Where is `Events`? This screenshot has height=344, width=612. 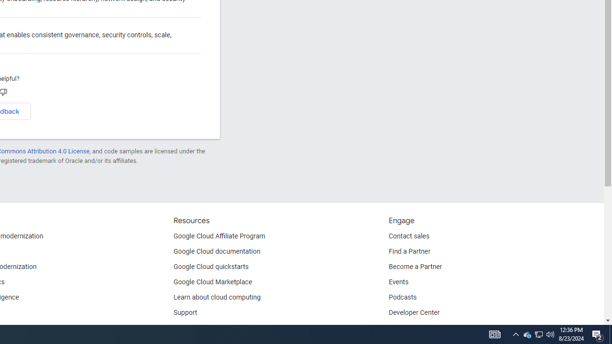 Events is located at coordinates (399, 282).